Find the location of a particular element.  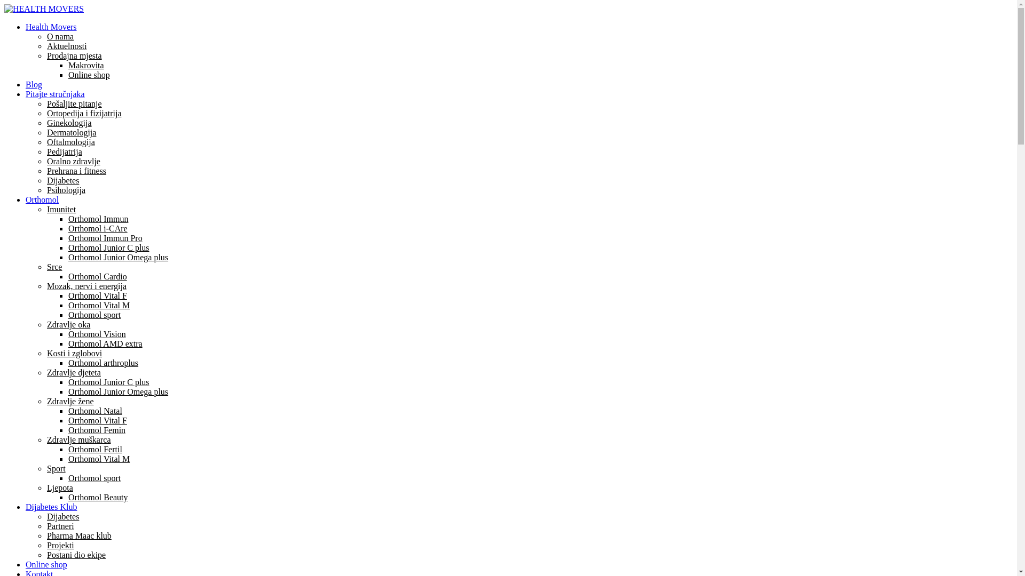

Health Movers is located at coordinates (51, 27).